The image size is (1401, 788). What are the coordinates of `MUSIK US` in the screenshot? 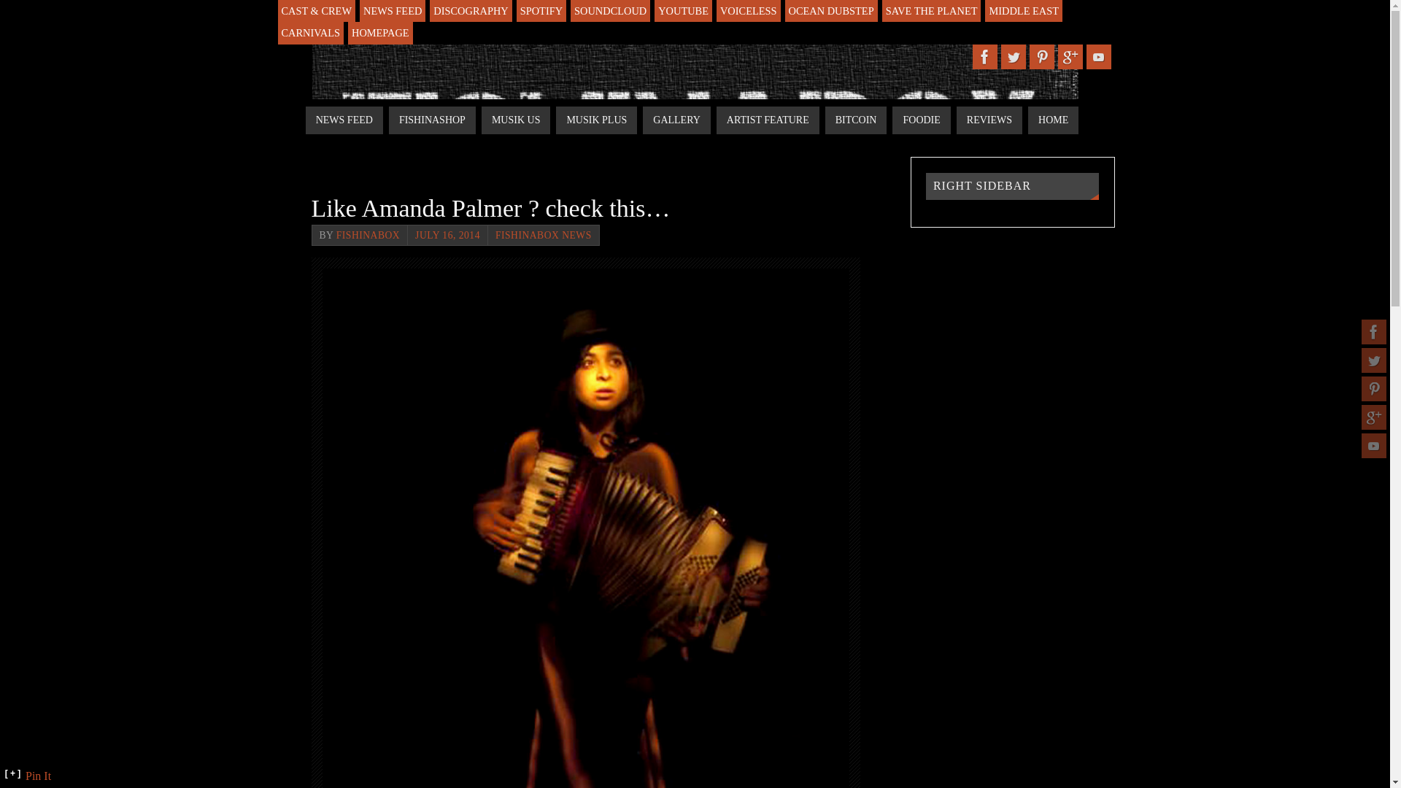 It's located at (516, 120).